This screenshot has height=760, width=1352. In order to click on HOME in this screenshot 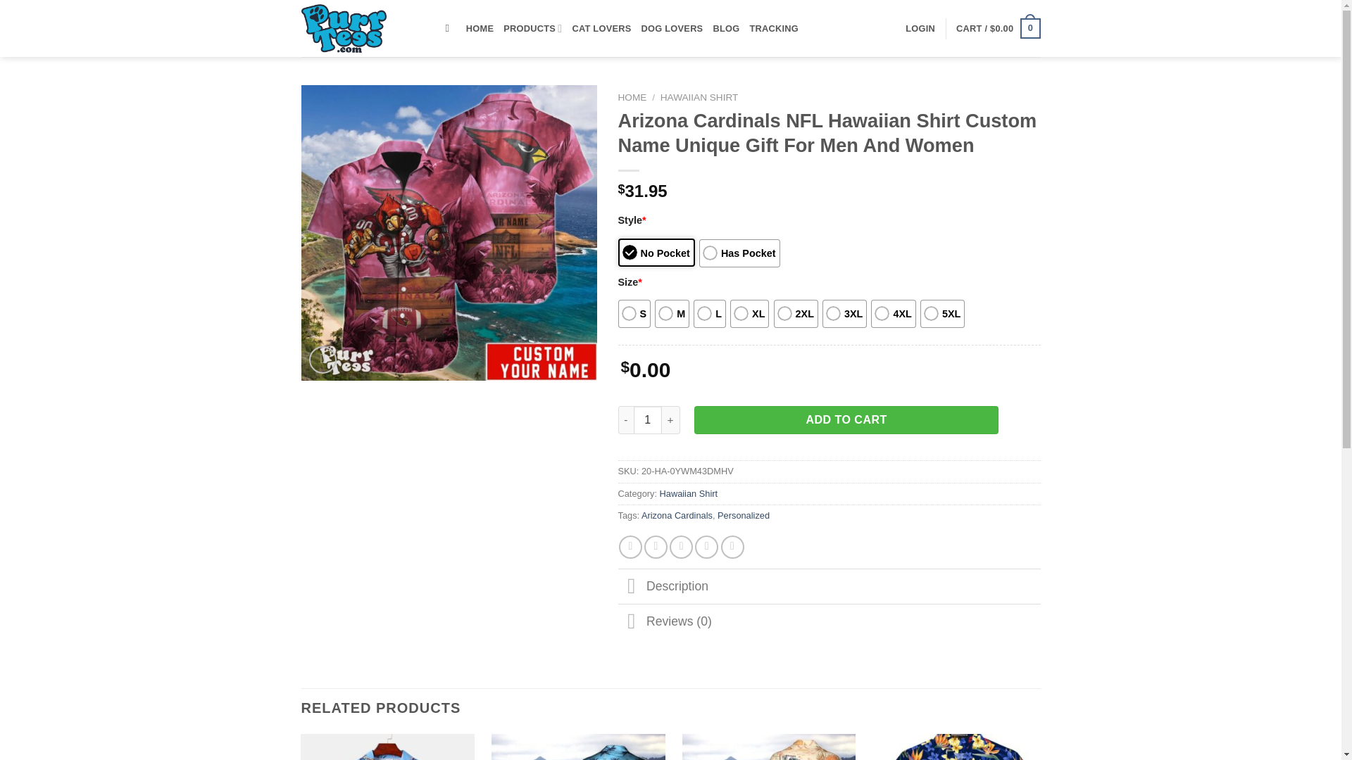, I will do `click(480, 28)`.